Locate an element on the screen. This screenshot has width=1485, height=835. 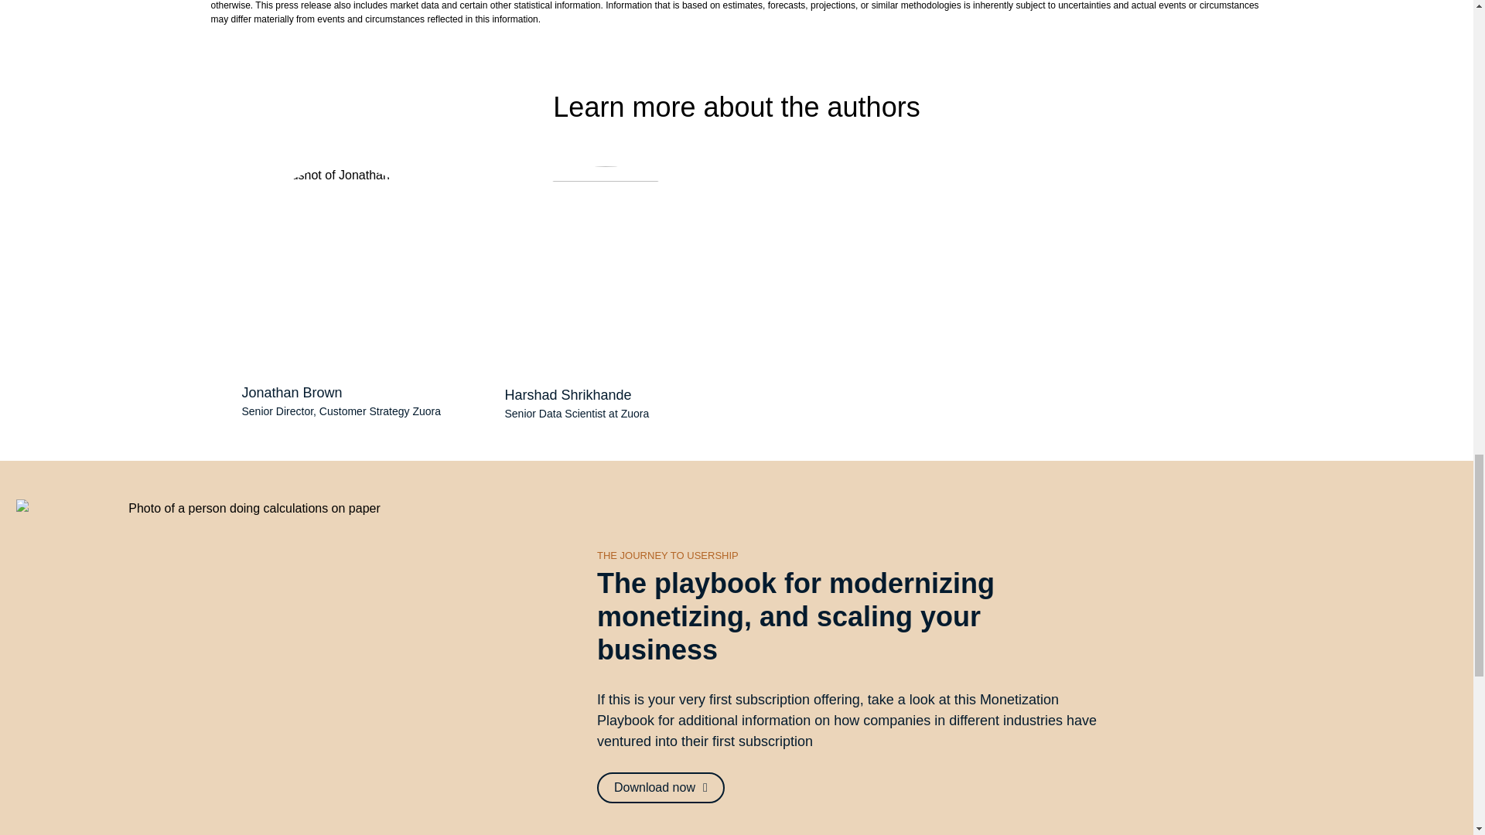
Download now is located at coordinates (661, 787).